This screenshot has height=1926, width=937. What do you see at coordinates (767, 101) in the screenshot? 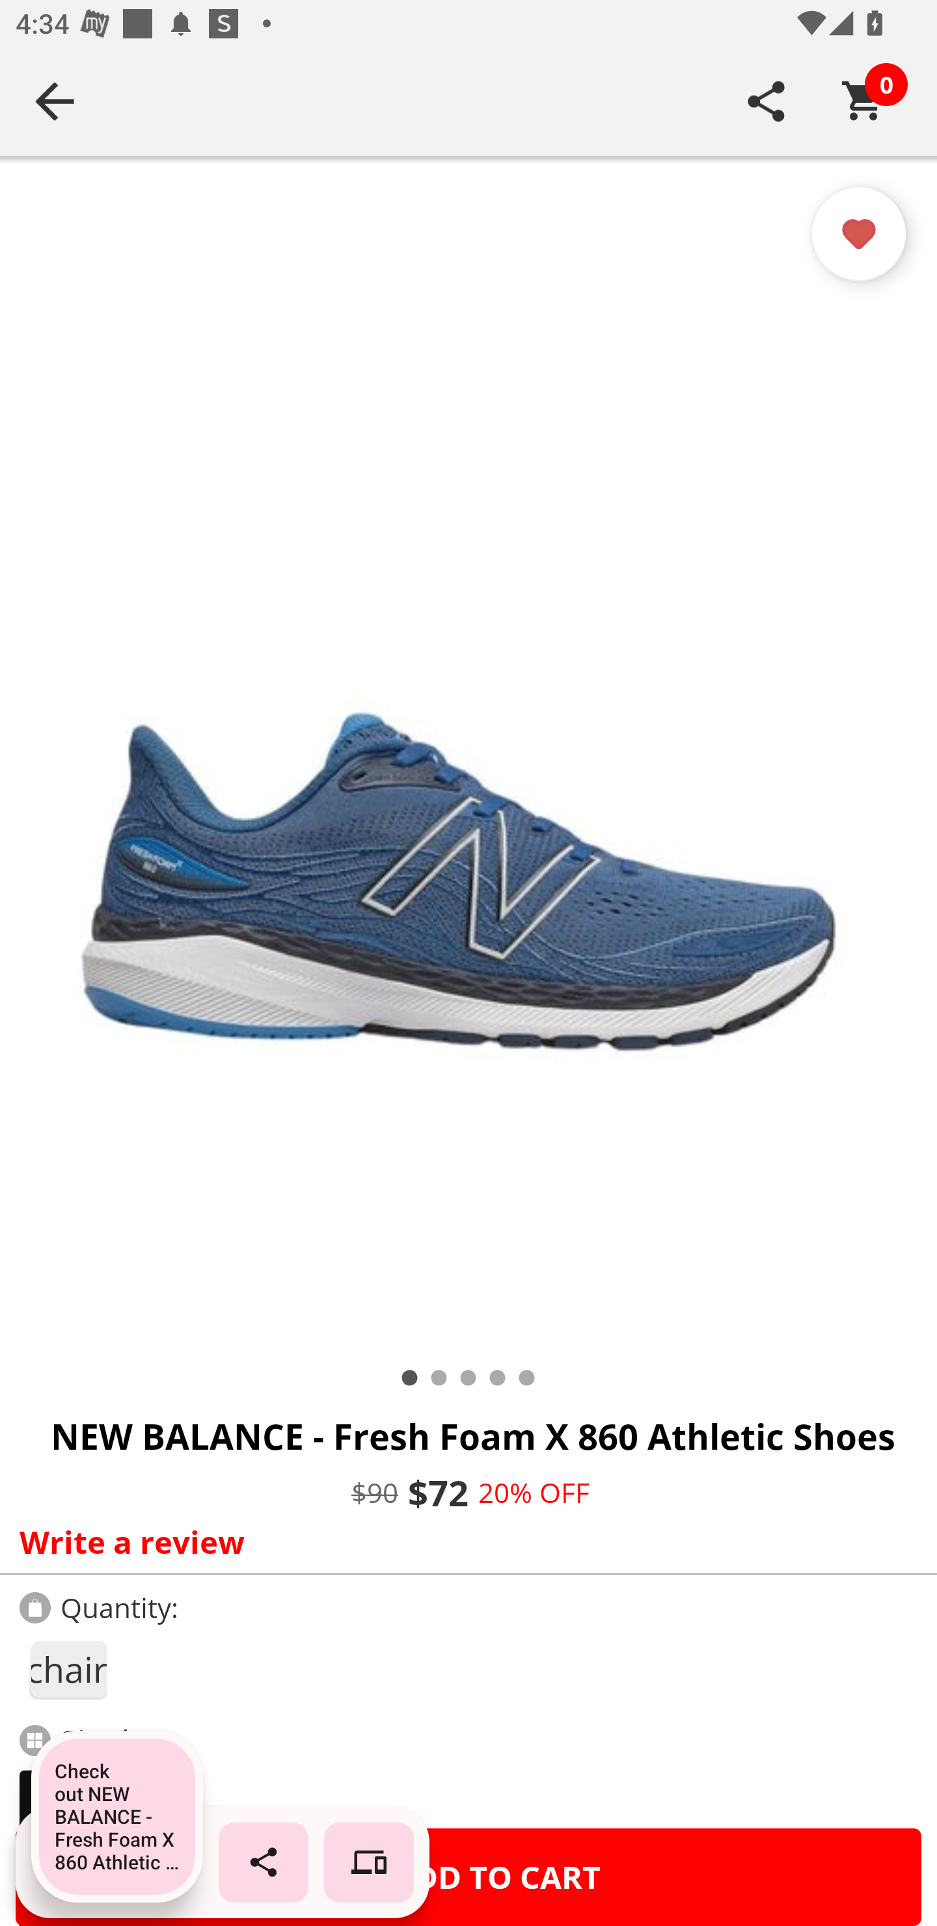
I see `SHARE` at bounding box center [767, 101].